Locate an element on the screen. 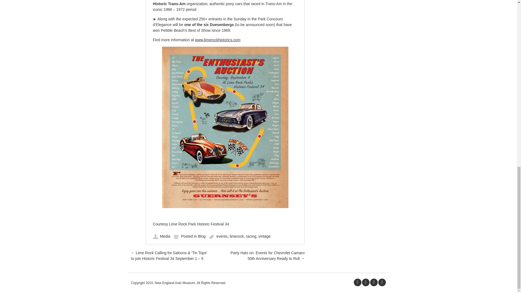 The image size is (521, 293). www.limerockhistorics.com is located at coordinates (218, 40).